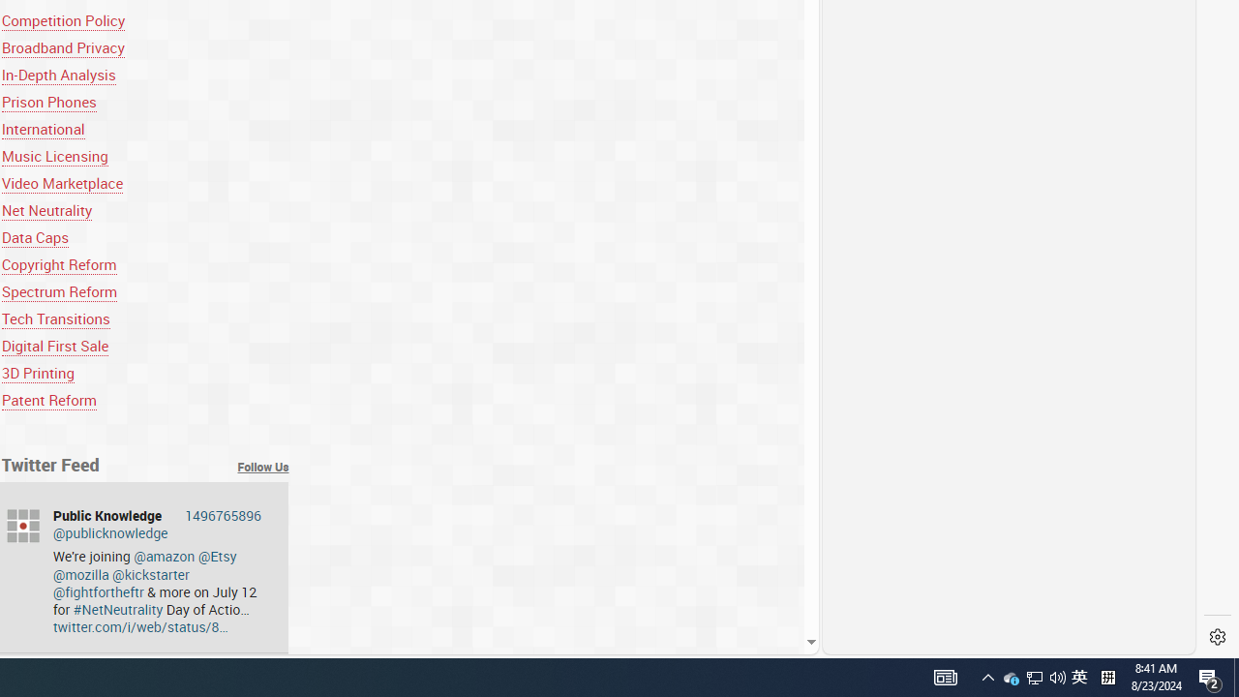  Describe the element at coordinates (145, 237) in the screenshot. I see `Data Caps` at that location.